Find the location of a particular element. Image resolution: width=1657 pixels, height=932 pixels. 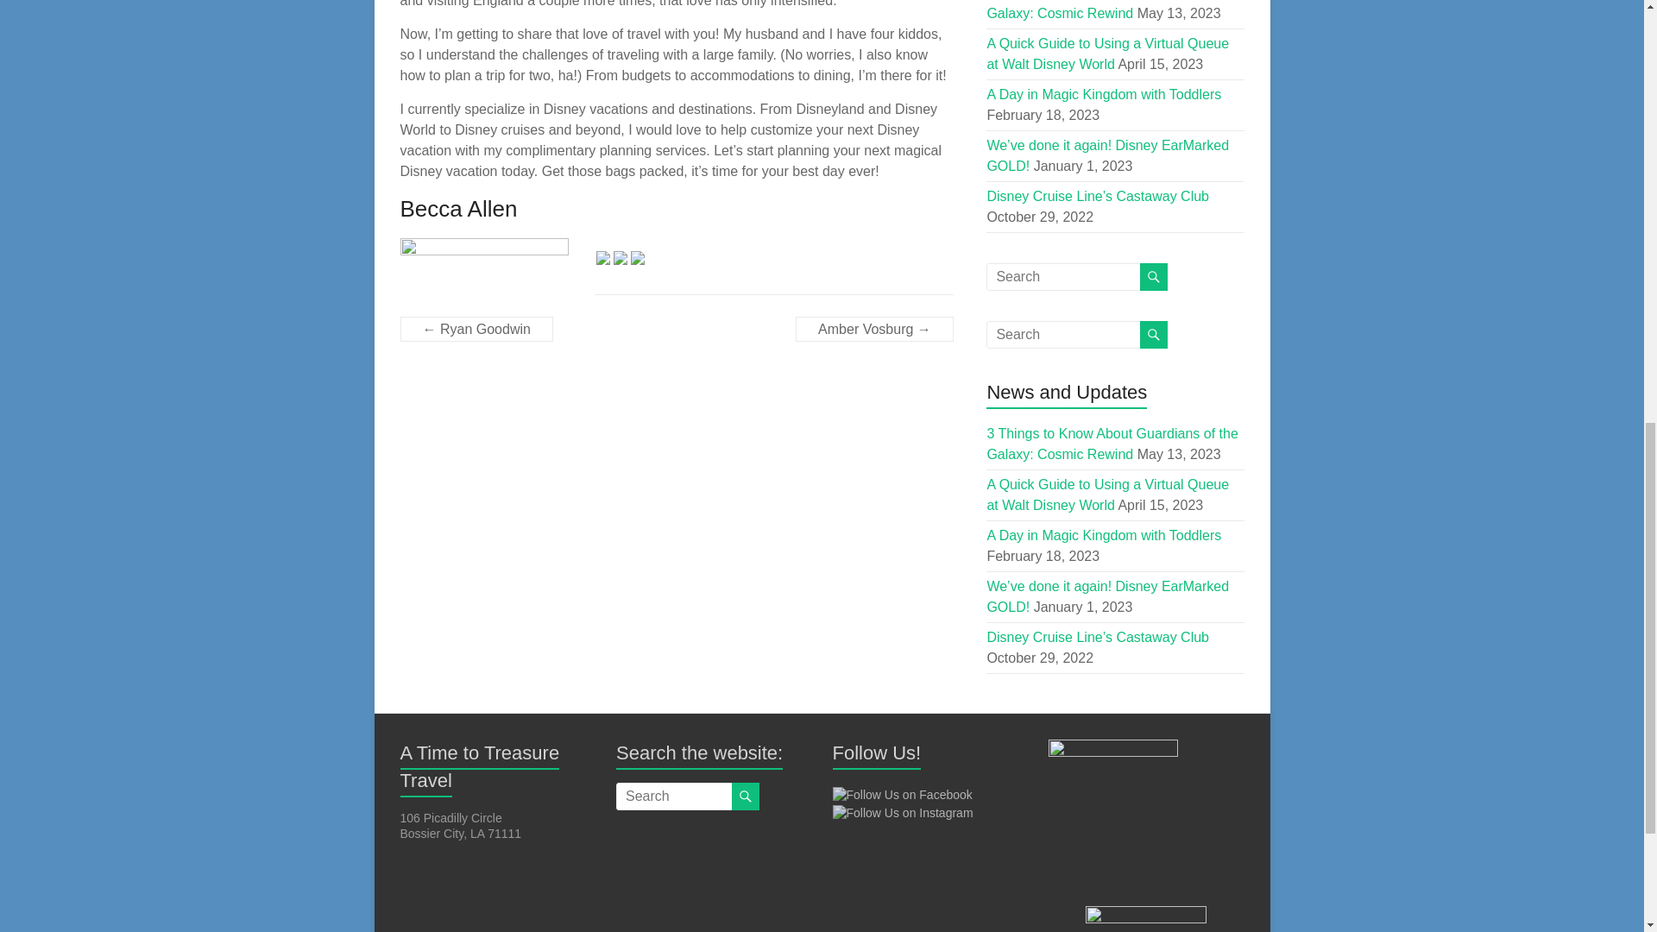

Follow Us on Instagram is located at coordinates (902, 813).